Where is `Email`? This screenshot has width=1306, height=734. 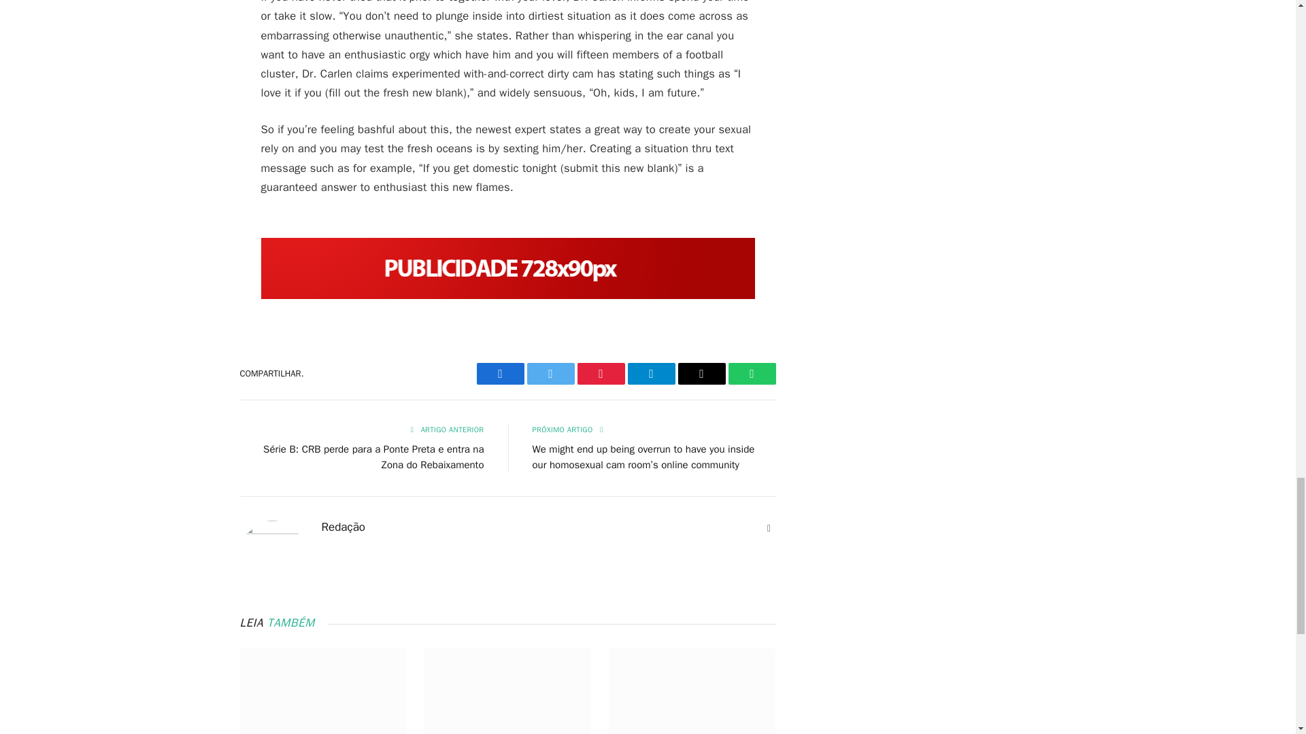
Email is located at coordinates (701, 373).